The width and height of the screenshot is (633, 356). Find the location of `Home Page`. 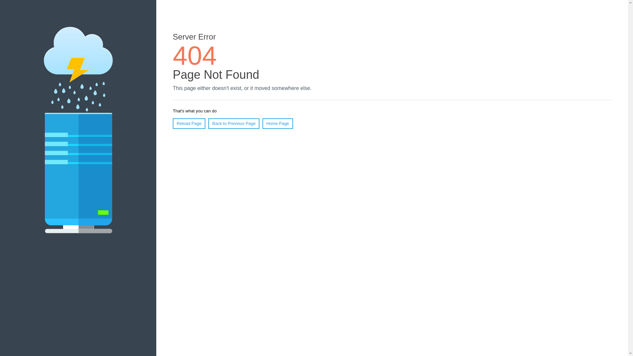

Home Page is located at coordinates (278, 124).